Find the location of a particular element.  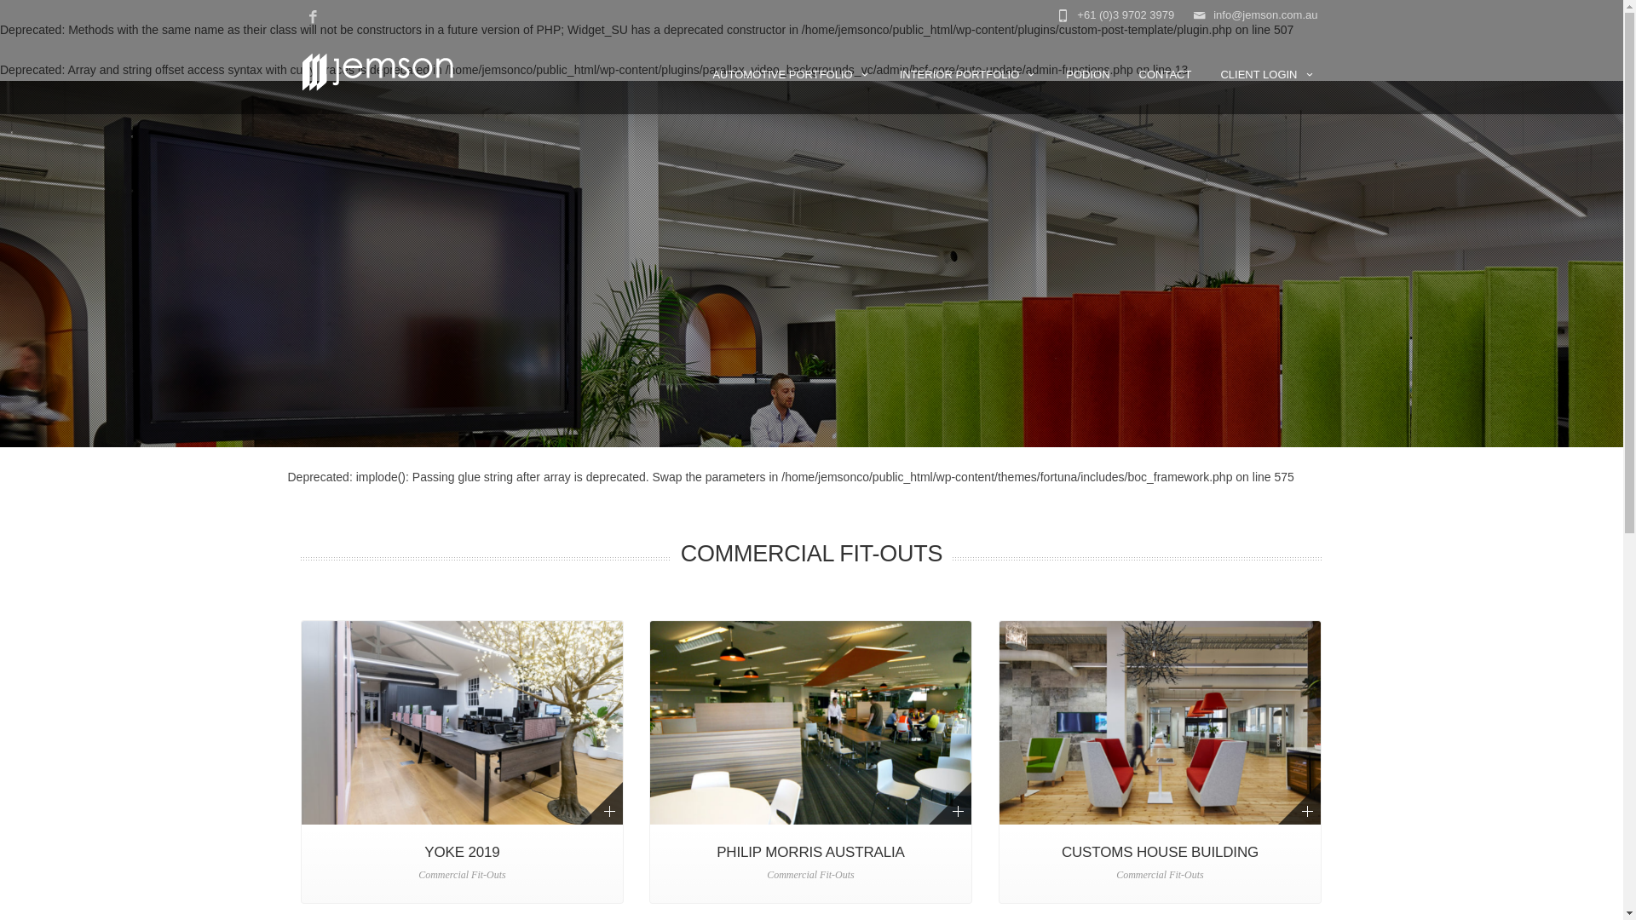

Yoke Creative Design Agency Fitout 2019 is located at coordinates (463, 722).